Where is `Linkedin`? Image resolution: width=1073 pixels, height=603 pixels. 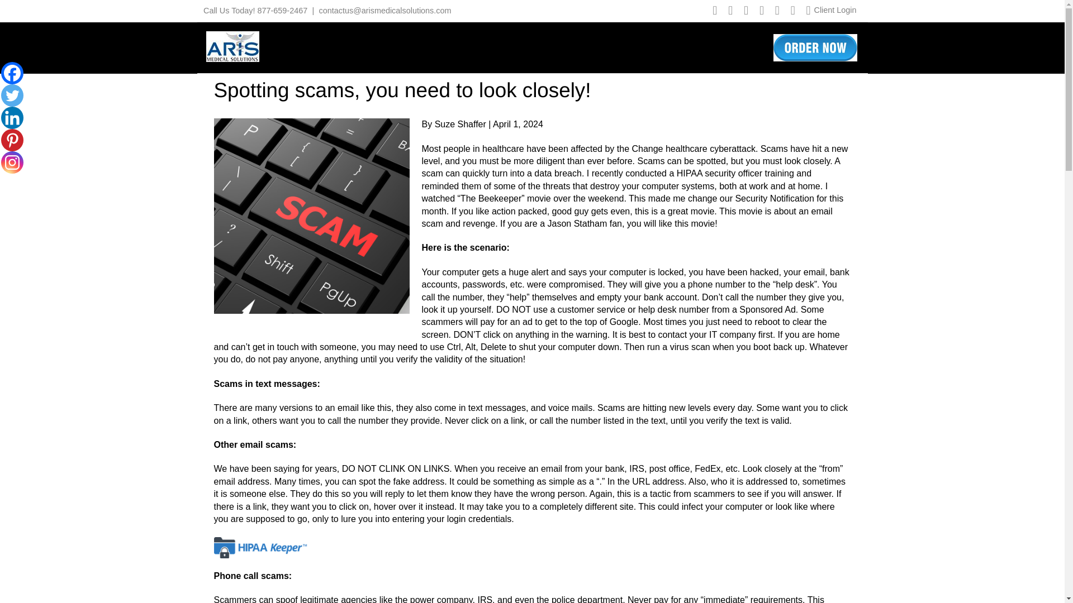 Linkedin is located at coordinates (12, 118).